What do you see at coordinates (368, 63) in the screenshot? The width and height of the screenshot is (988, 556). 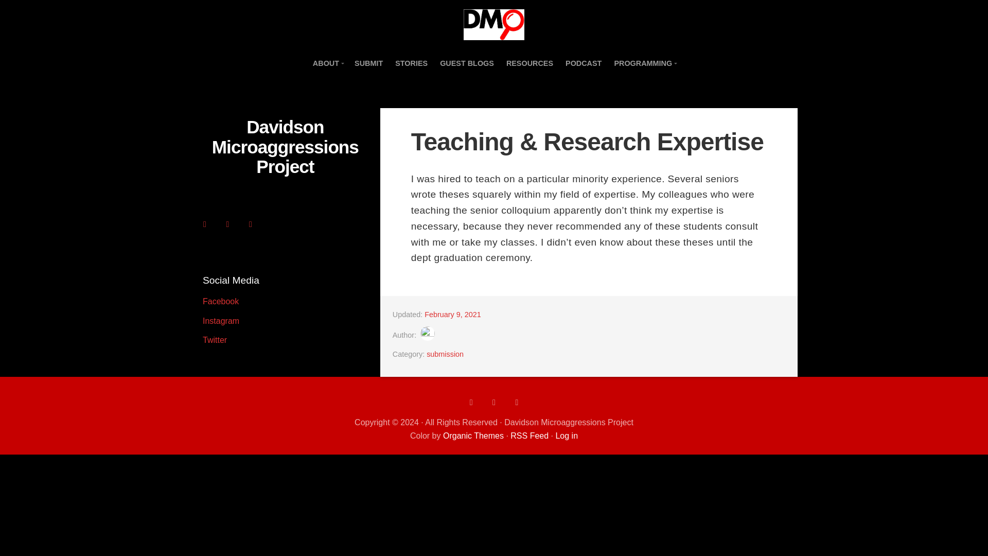 I see `SUBMIT` at bounding box center [368, 63].